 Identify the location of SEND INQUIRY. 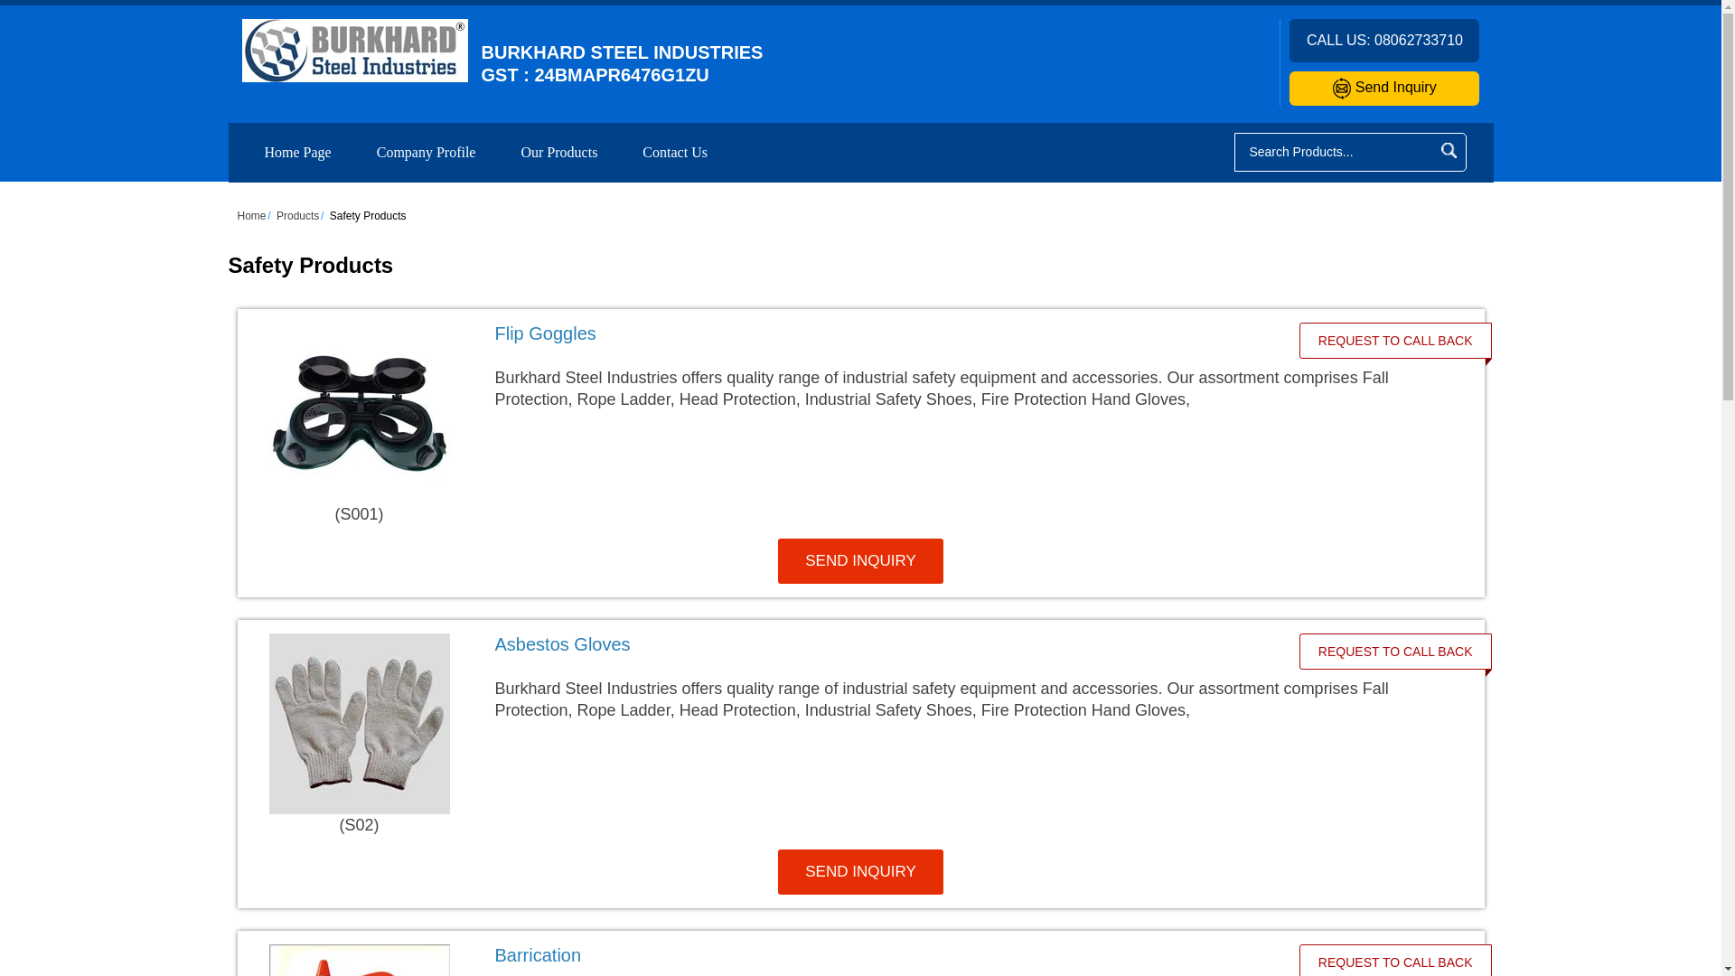
(860, 560).